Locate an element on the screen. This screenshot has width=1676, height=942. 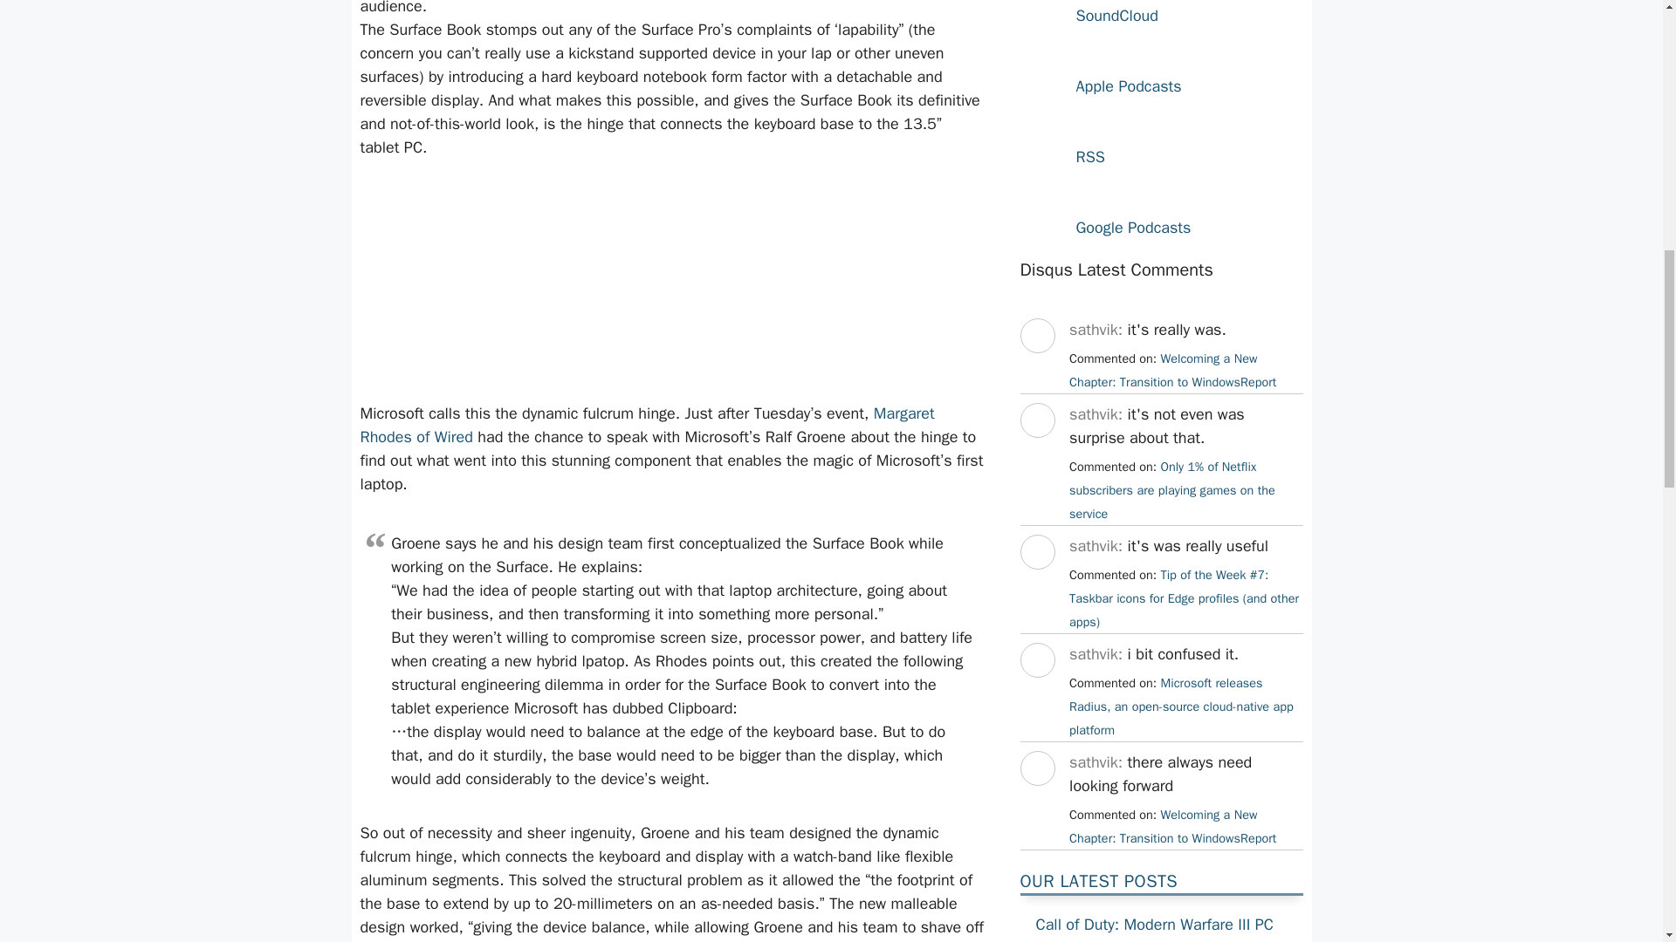
sathvik is located at coordinates (1036, 454).